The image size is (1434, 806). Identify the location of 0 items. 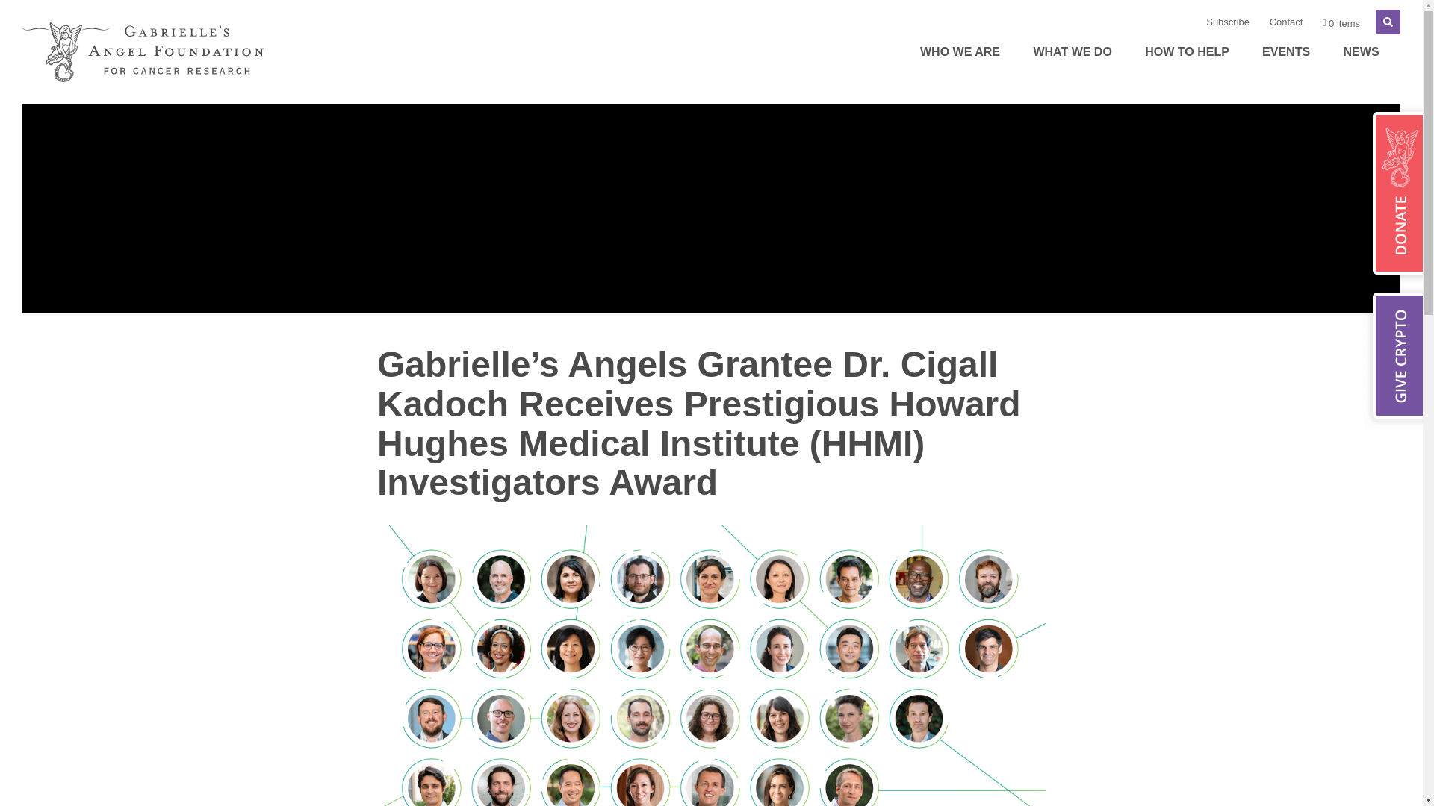
(1341, 22).